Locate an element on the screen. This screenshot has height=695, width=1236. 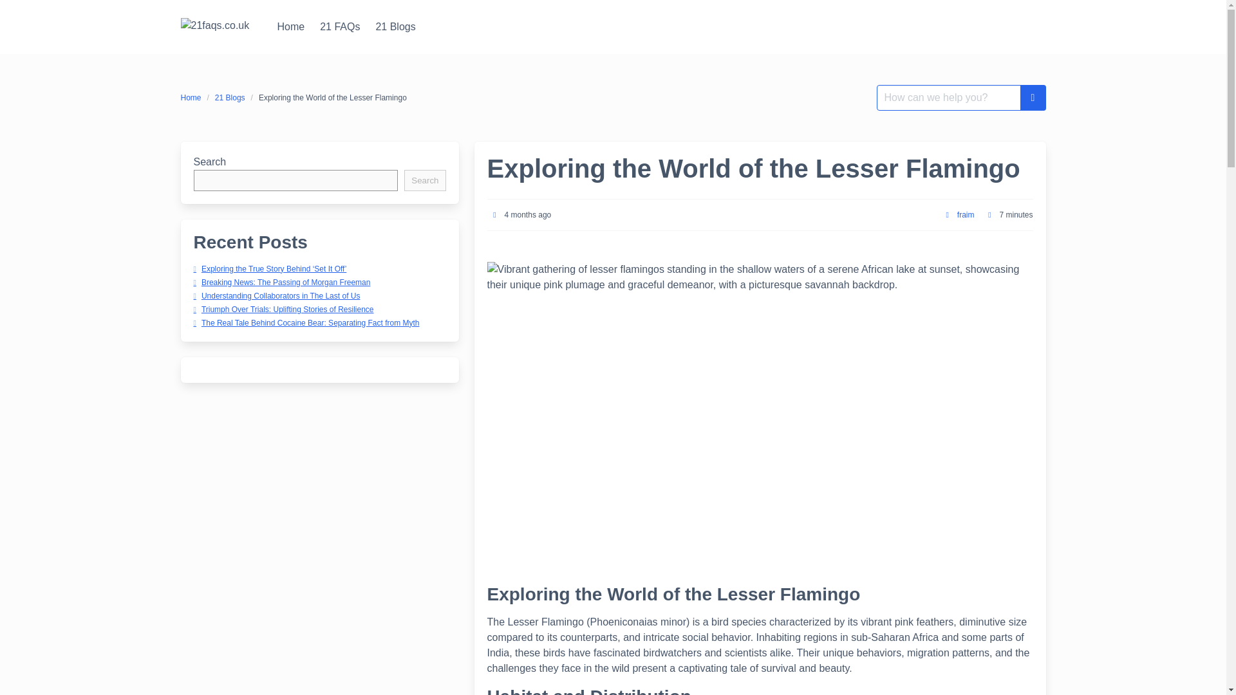
Understanding Collaborators in The Last of Us is located at coordinates (276, 295).